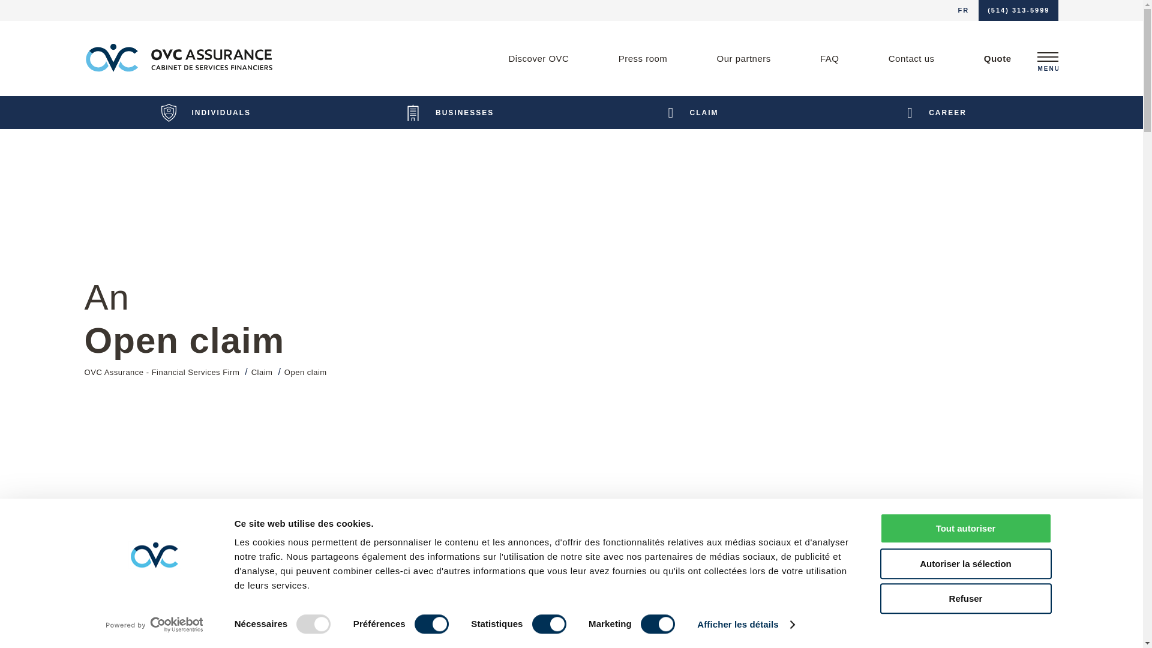 The width and height of the screenshot is (1152, 648). What do you see at coordinates (997, 59) in the screenshot?
I see `Quote` at bounding box center [997, 59].